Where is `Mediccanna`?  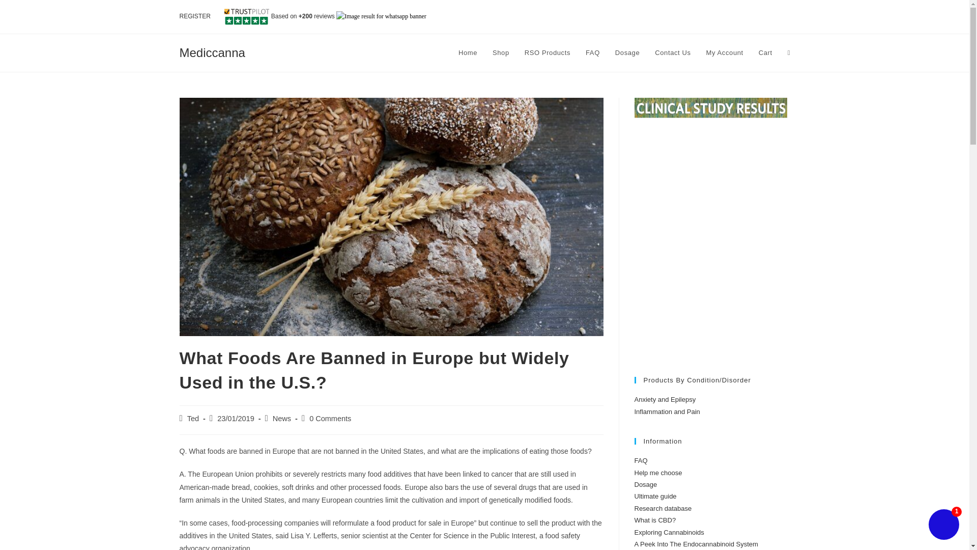
Mediccanna is located at coordinates (212, 52).